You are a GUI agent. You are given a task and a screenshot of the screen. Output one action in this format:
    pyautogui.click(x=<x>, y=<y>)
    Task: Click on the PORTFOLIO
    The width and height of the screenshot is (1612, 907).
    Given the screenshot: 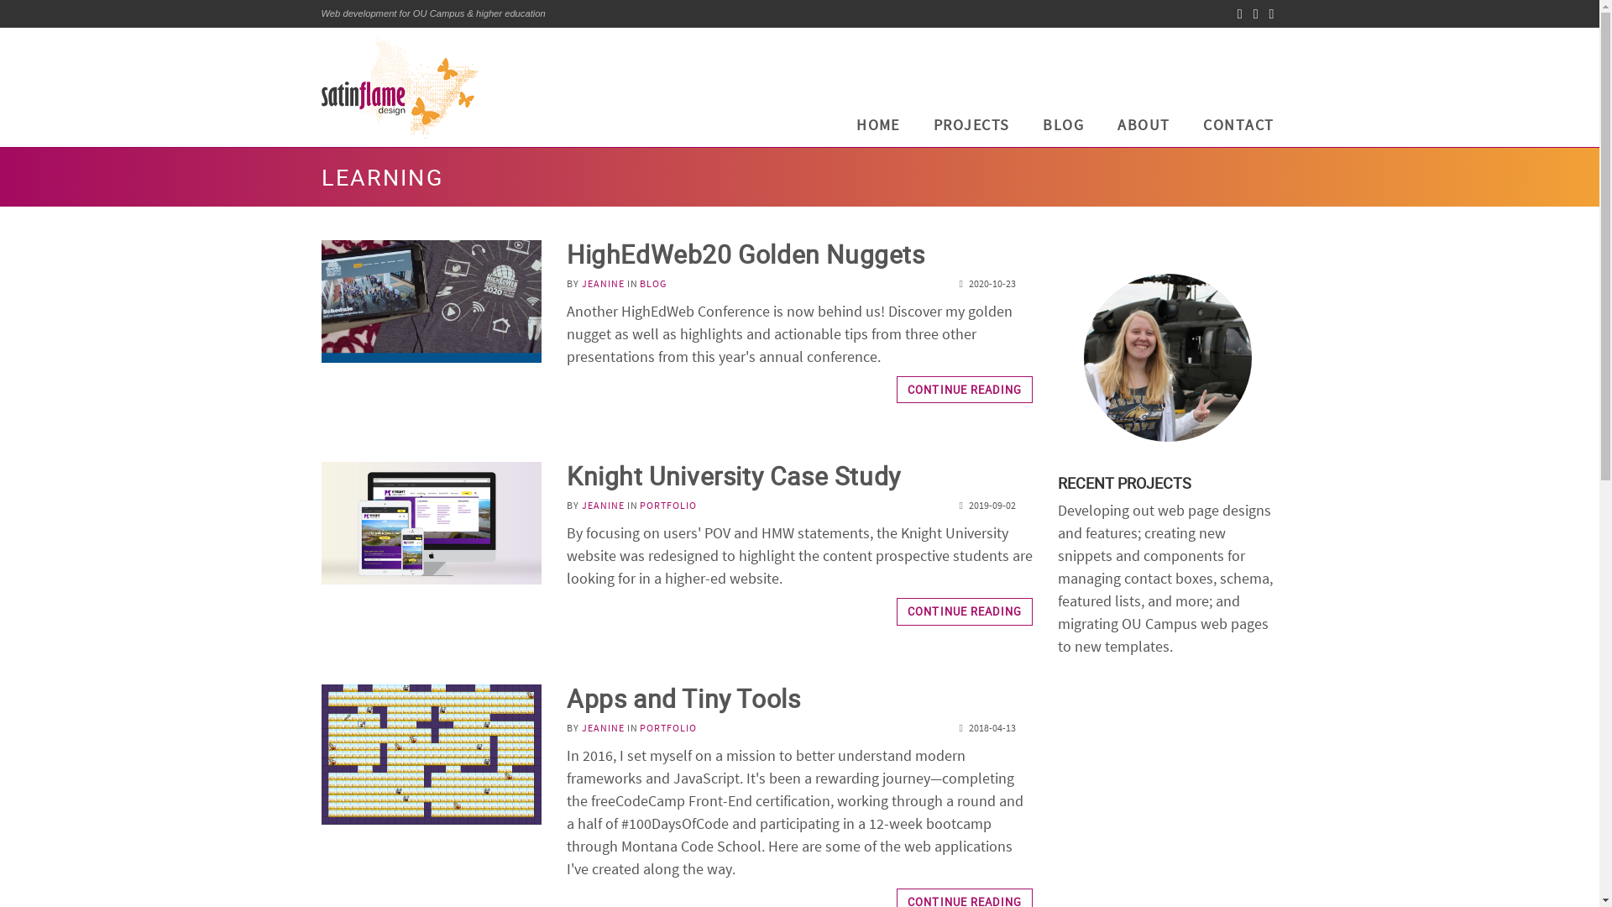 What is the action you would take?
    pyautogui.click(x=668, y=506)
    